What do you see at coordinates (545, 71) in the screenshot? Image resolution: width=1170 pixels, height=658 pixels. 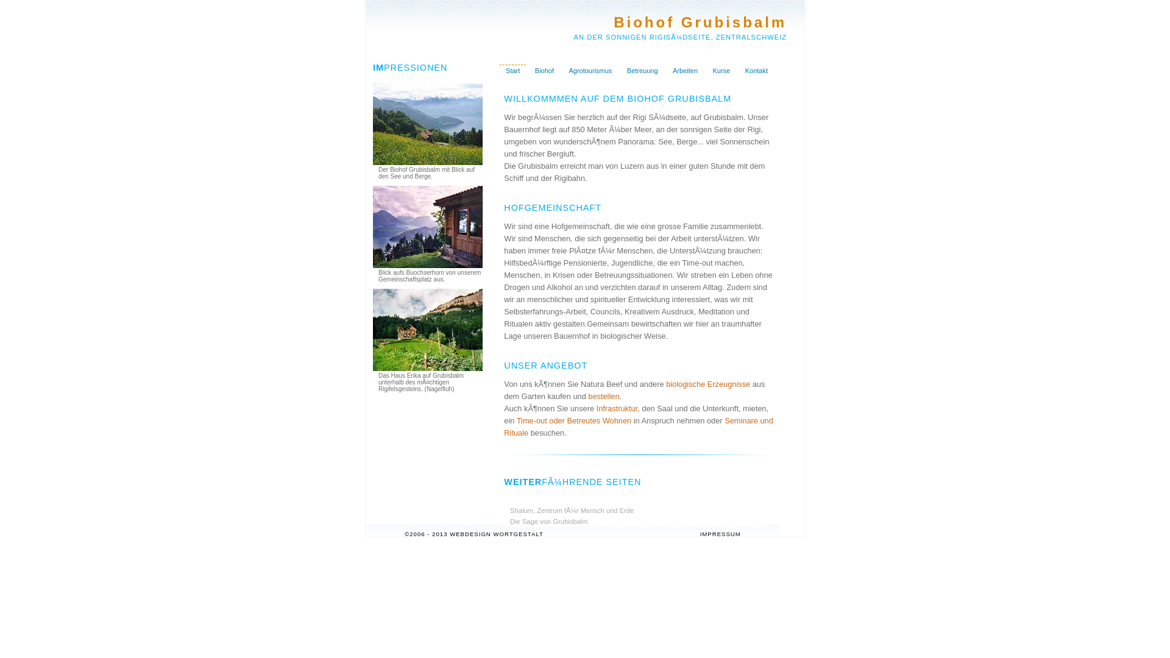 I see `Biohof` at bounding box center [545, 71].